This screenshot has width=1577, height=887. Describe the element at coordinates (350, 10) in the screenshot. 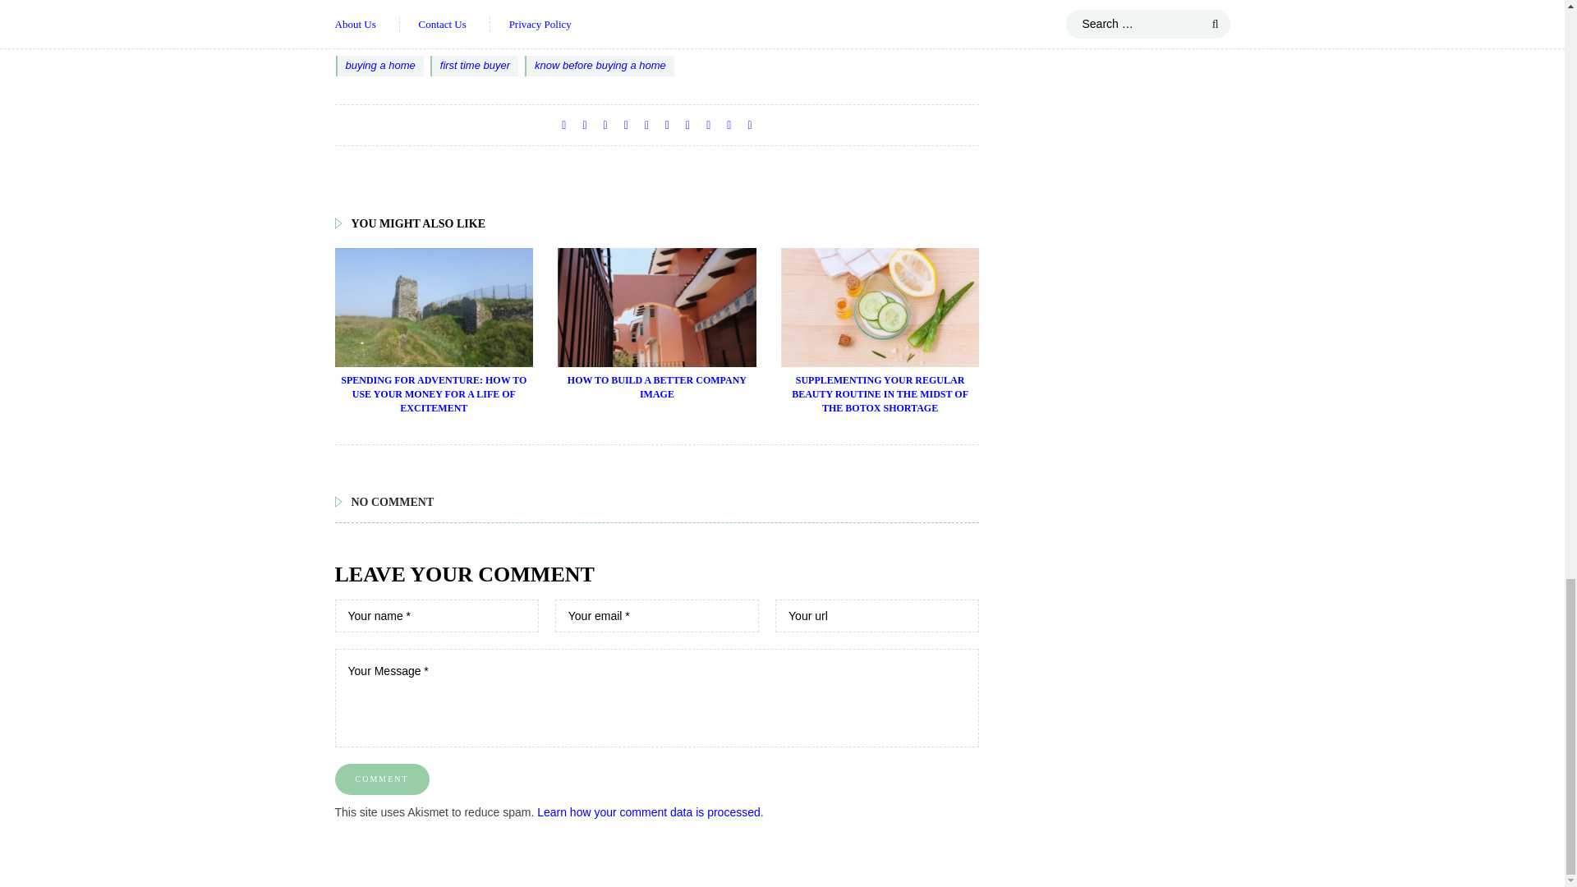

I see `Email, RSS` at that location.